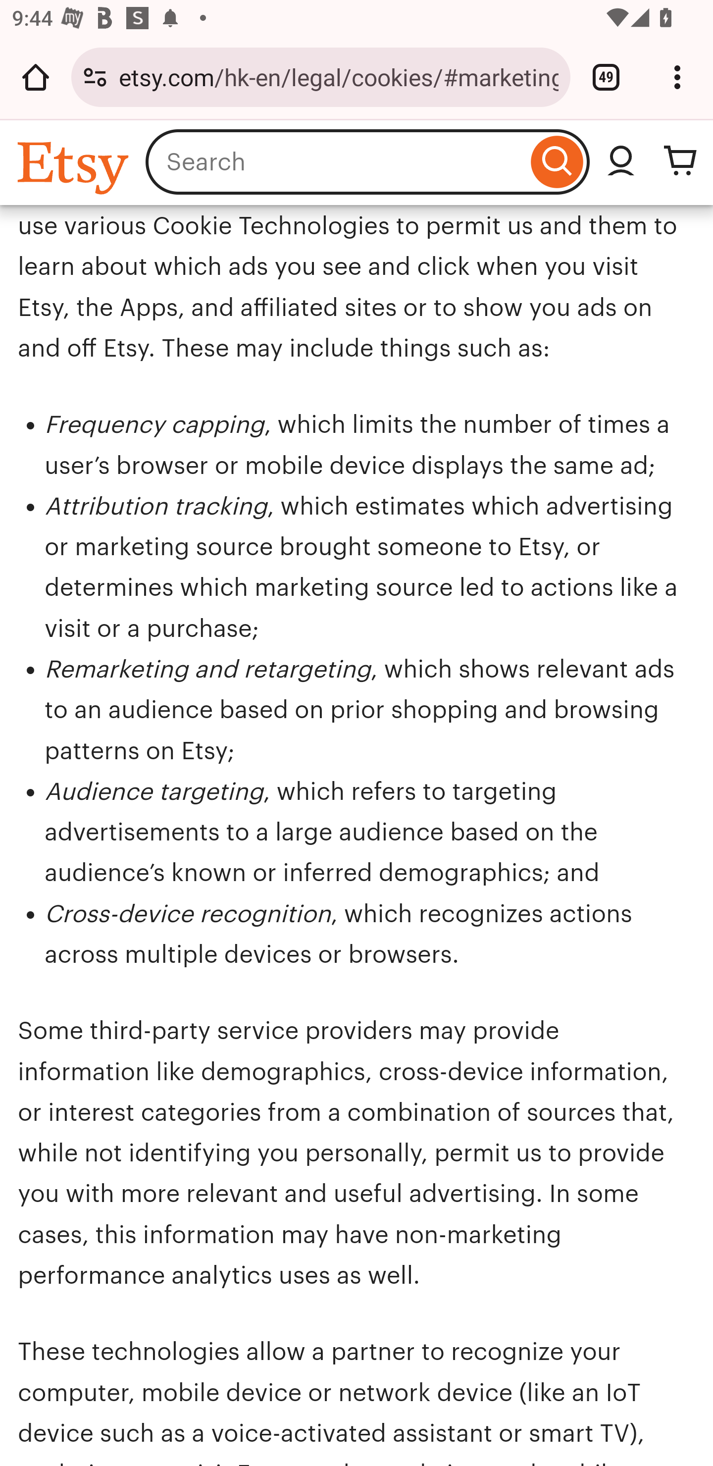 The width and height of the screenshot is (713, 1466). What do you see at coordinates (557, 161) in the screenshot?
I see `Search` at bounding box center [557, 161].